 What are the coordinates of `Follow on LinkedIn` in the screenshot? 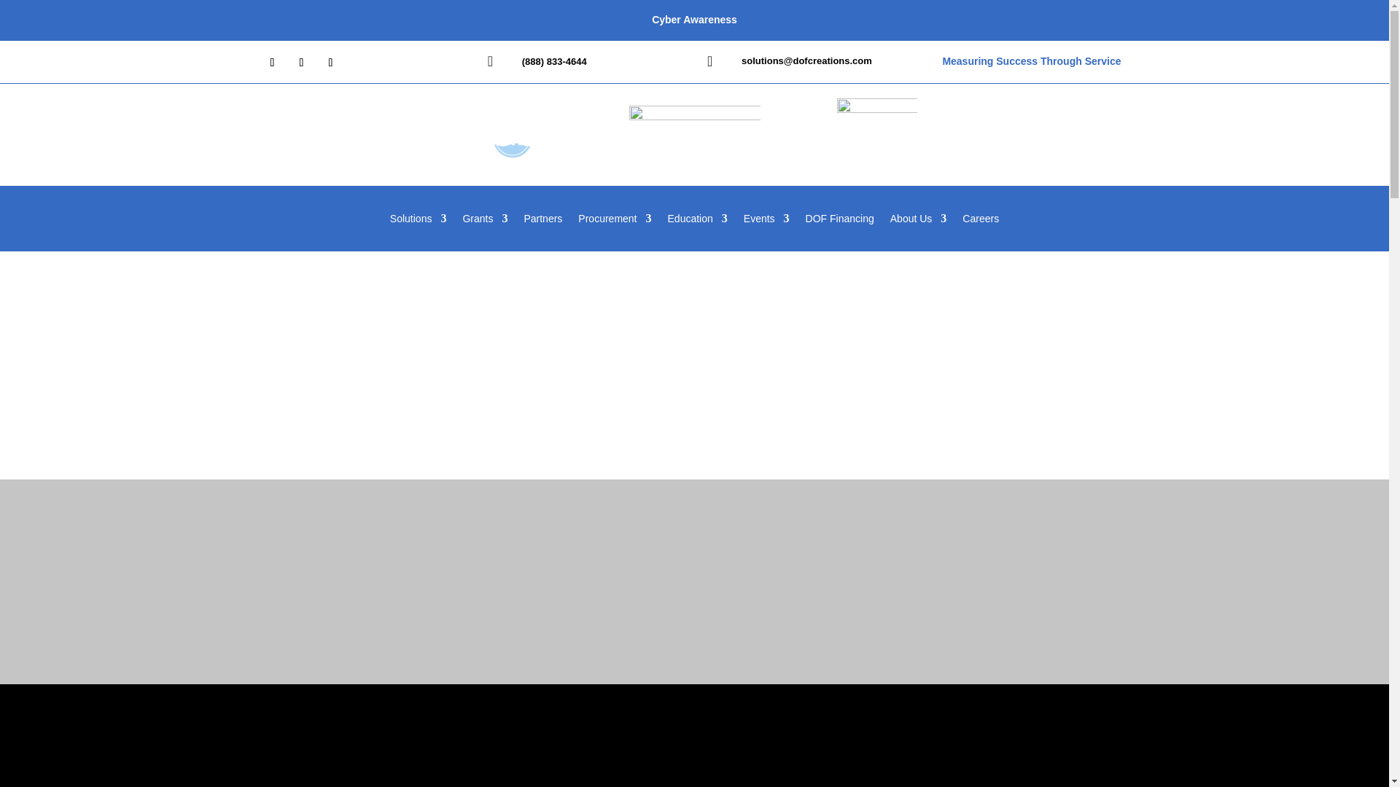 It's located at (302, 63).